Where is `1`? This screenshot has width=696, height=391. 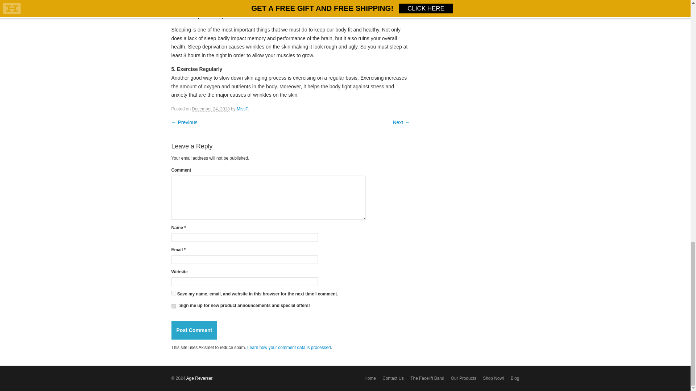 1 is located at coordinates (173, 306).